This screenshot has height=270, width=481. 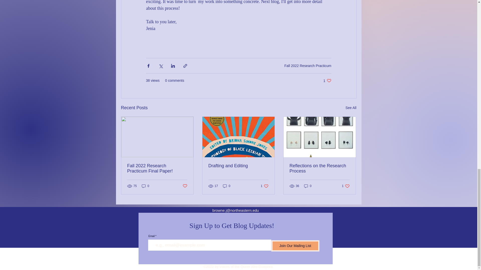 I want to click on 0, so click(x=308, y=186).